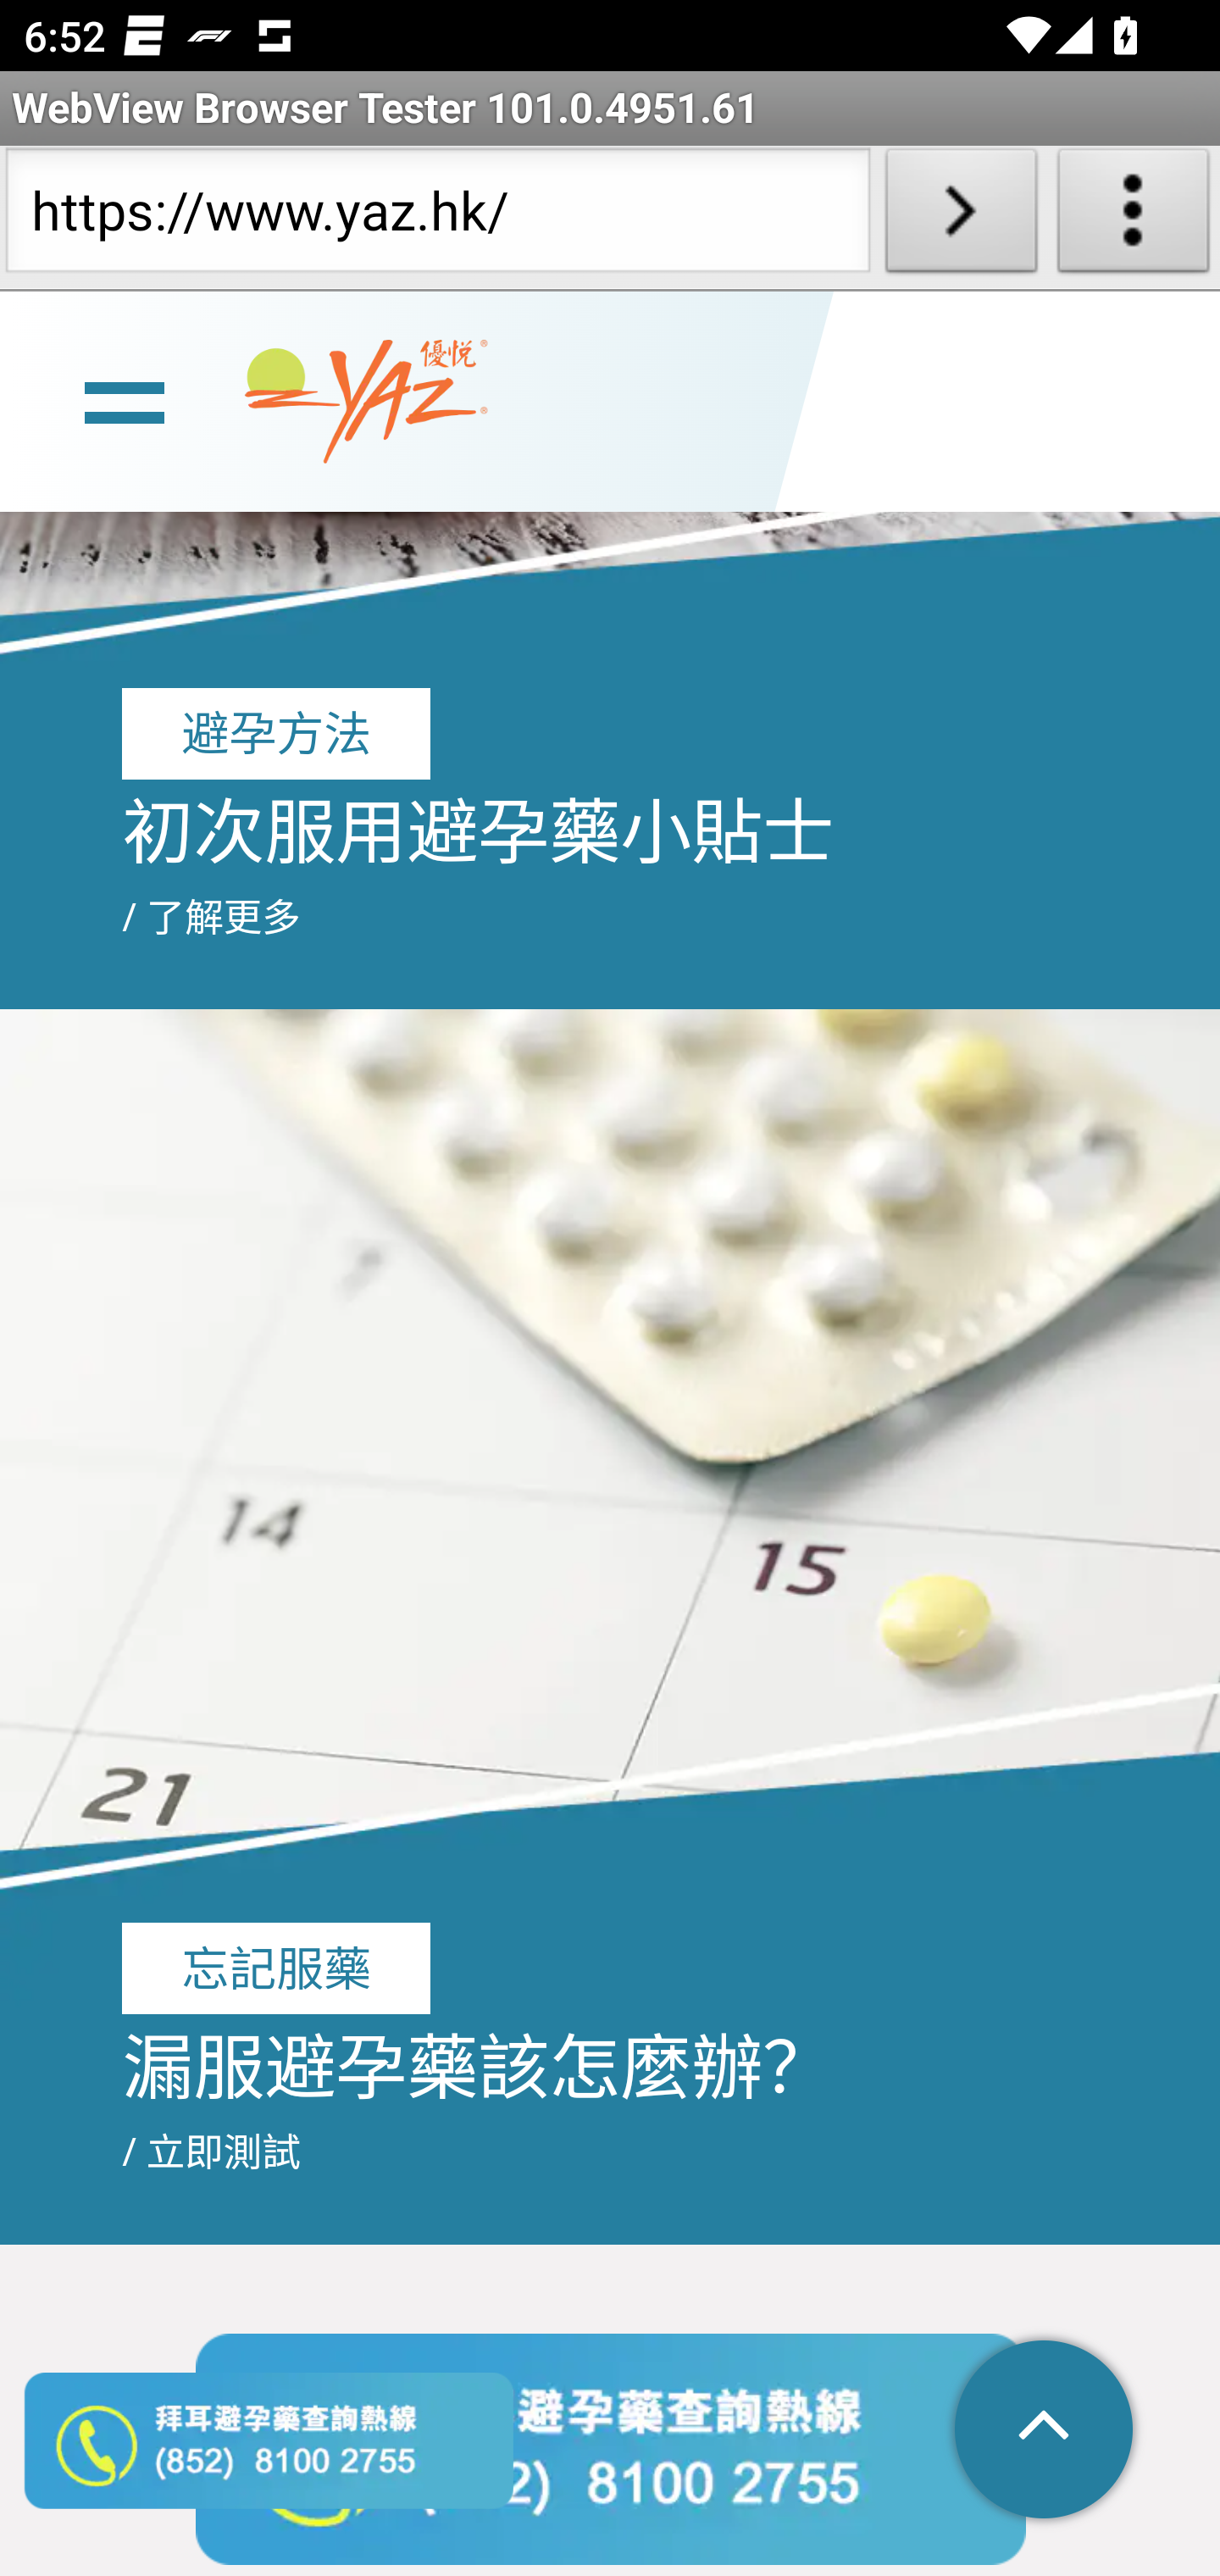 This screenshot has height=2576, width=1220. What do you see at coordinates (610, 2448) in the screenshot?
I see `tel:+85281002755` at bounding box center [610, 2448].